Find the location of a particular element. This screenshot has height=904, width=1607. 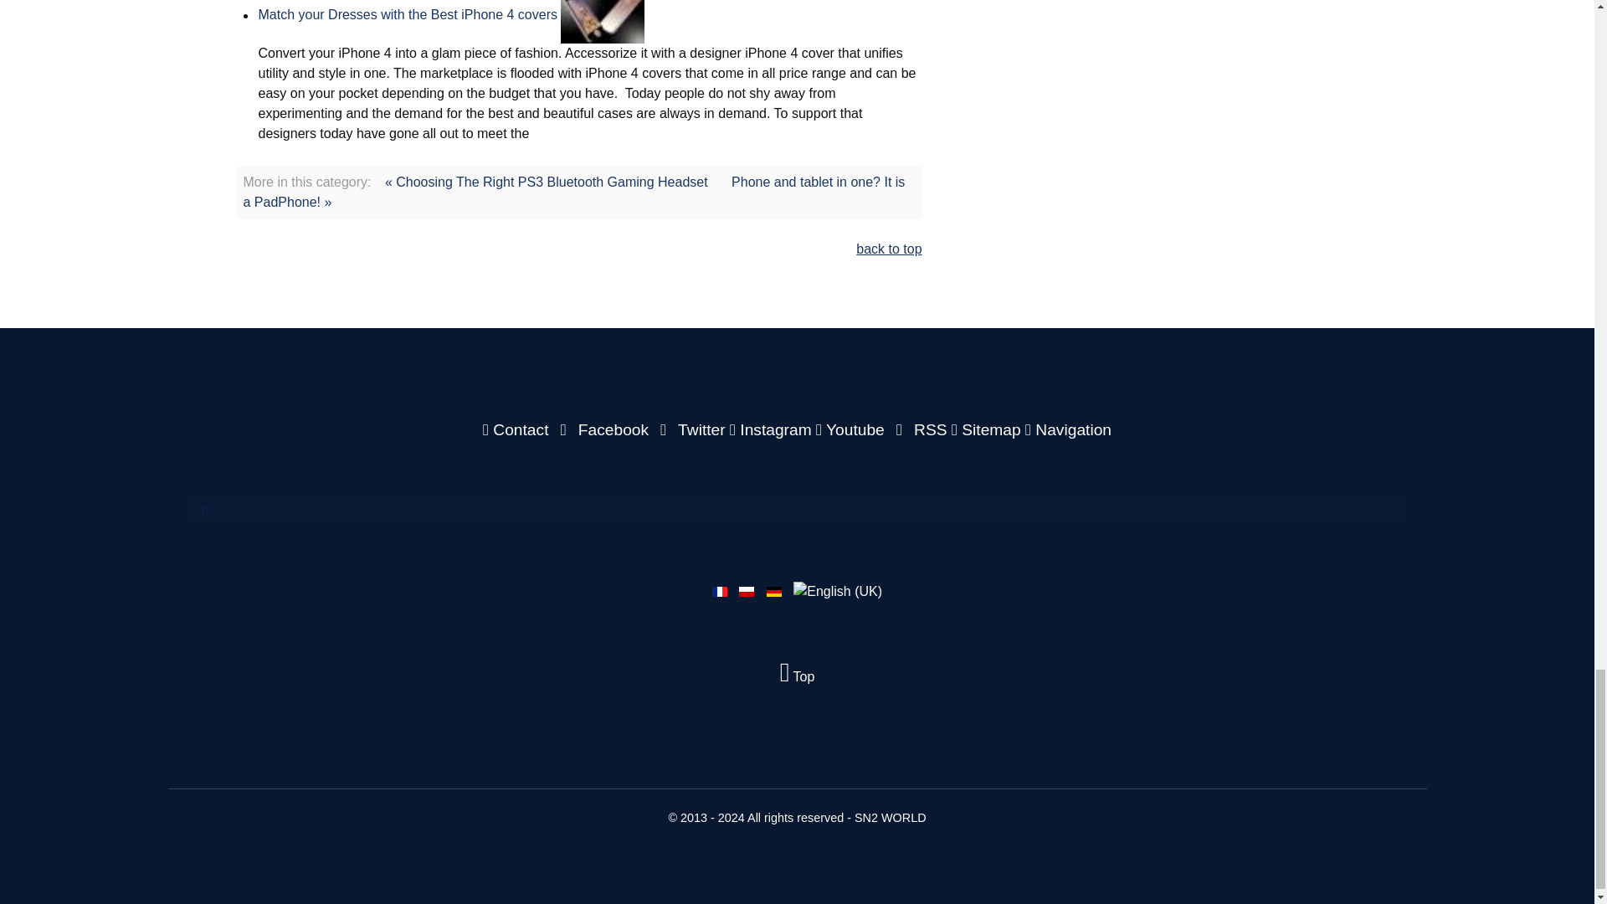

Polski is located at coordinates (747, 591).